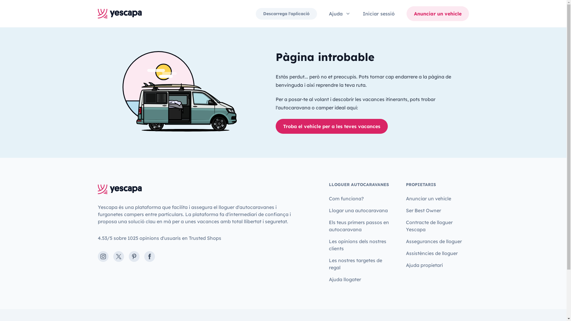  Describe the element at coordinates (103, 257) in the screenshot. I see `Instagram` at that location.